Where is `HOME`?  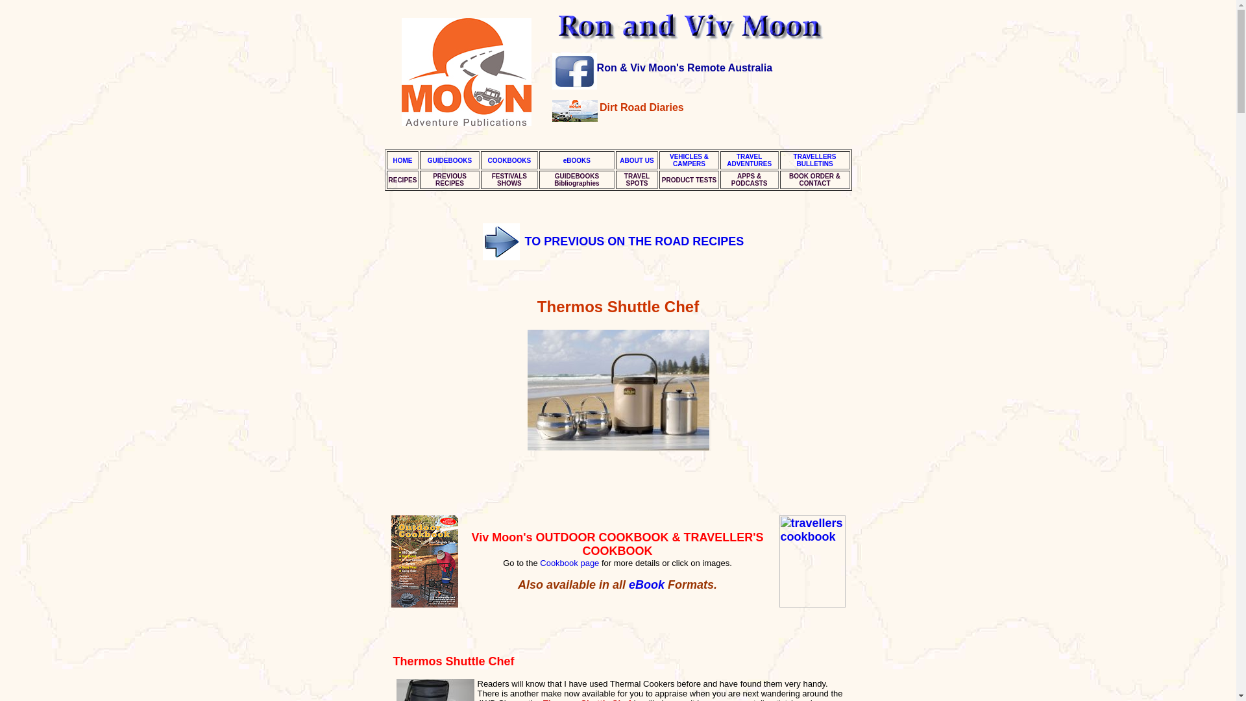
HOME is located at coordinates (749, 160).